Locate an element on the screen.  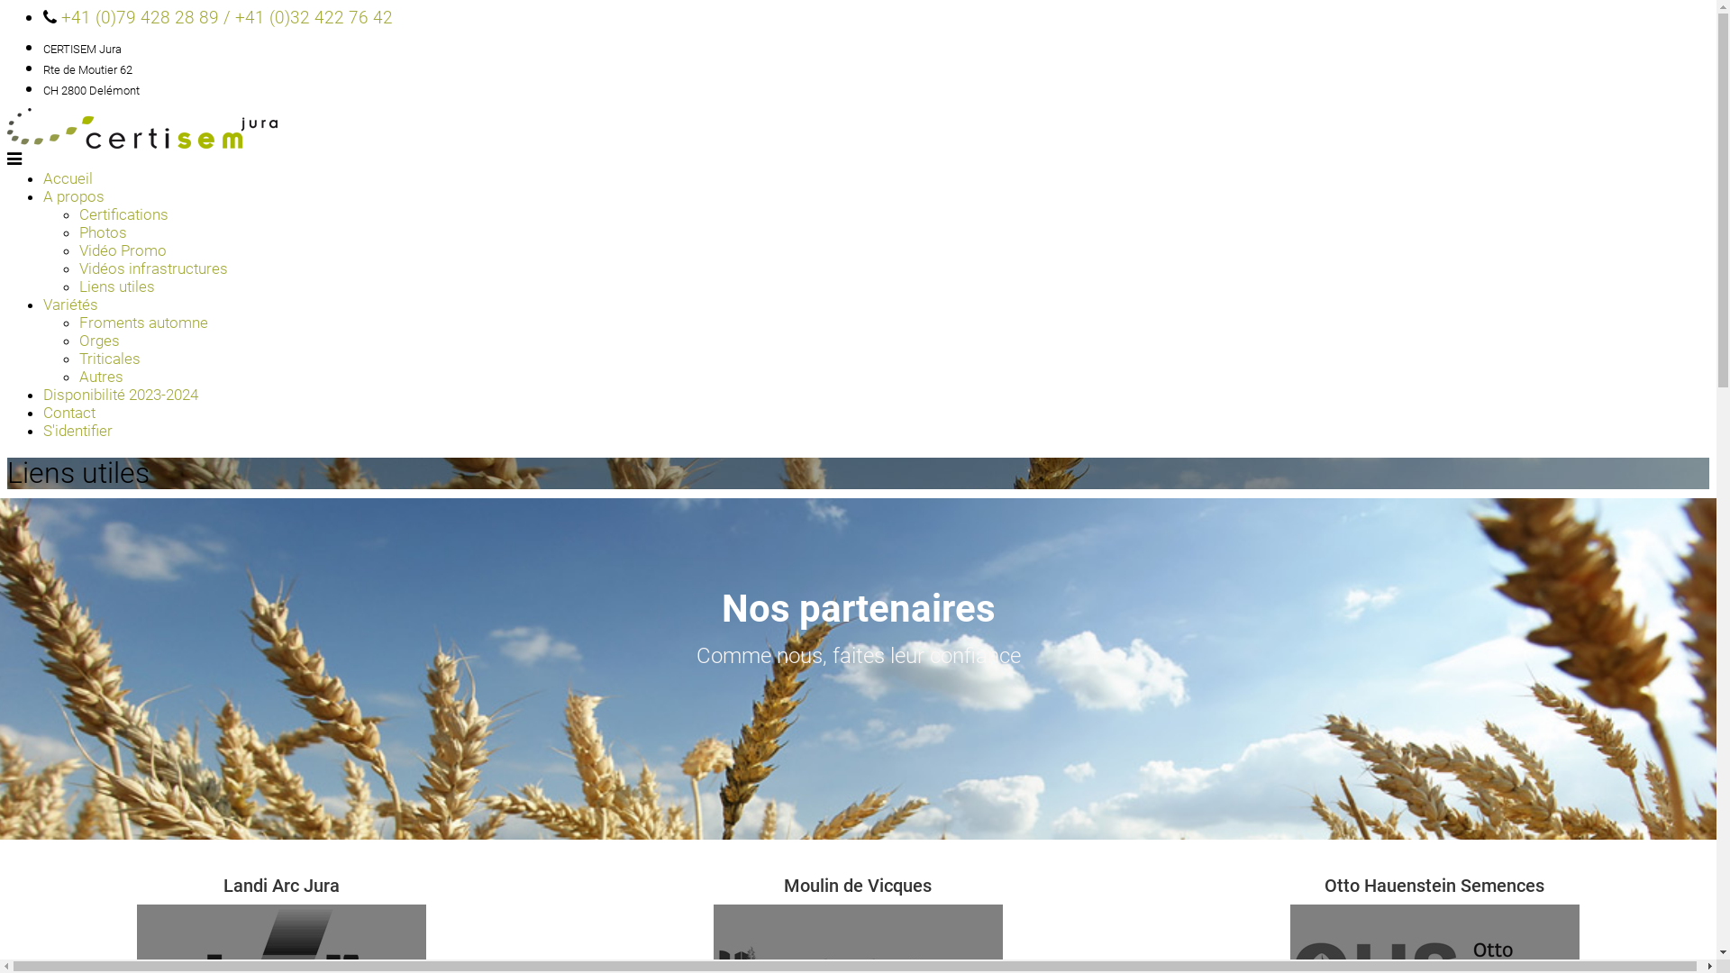
Triticales is located at coordinates (110, 359).